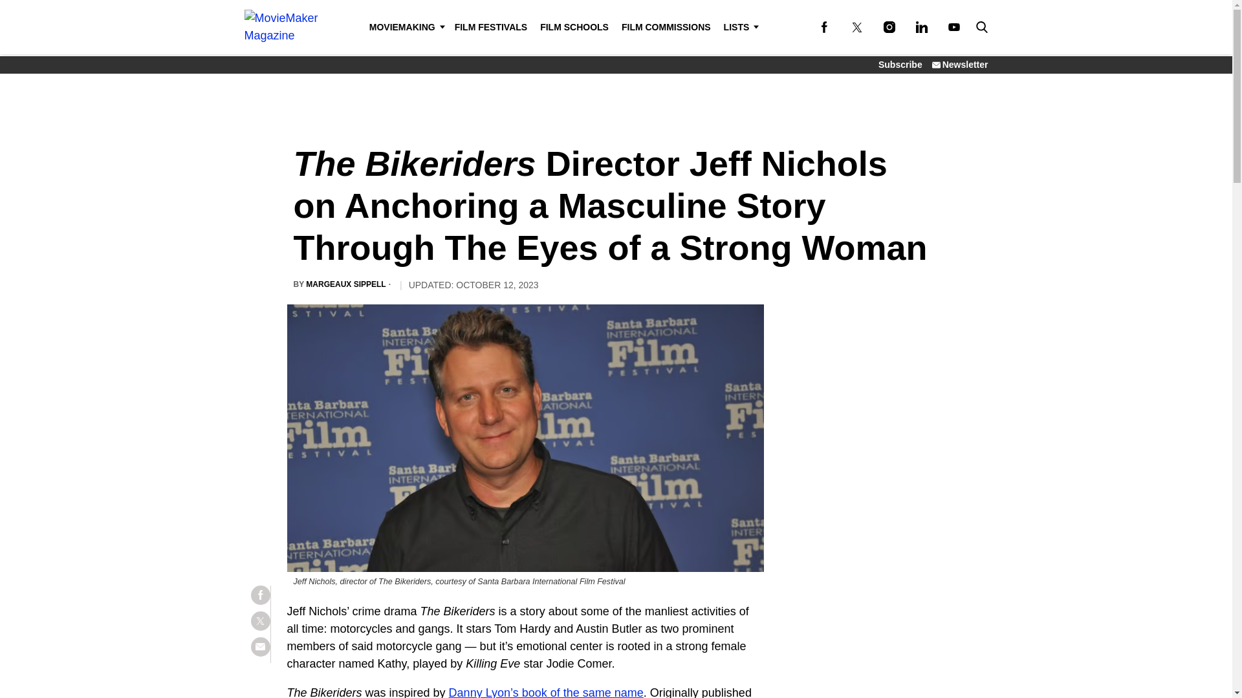 The width and height of the screenshot is (1242, 698). I want to click on Posts by Margeaux Sippell, so click(345, 284).